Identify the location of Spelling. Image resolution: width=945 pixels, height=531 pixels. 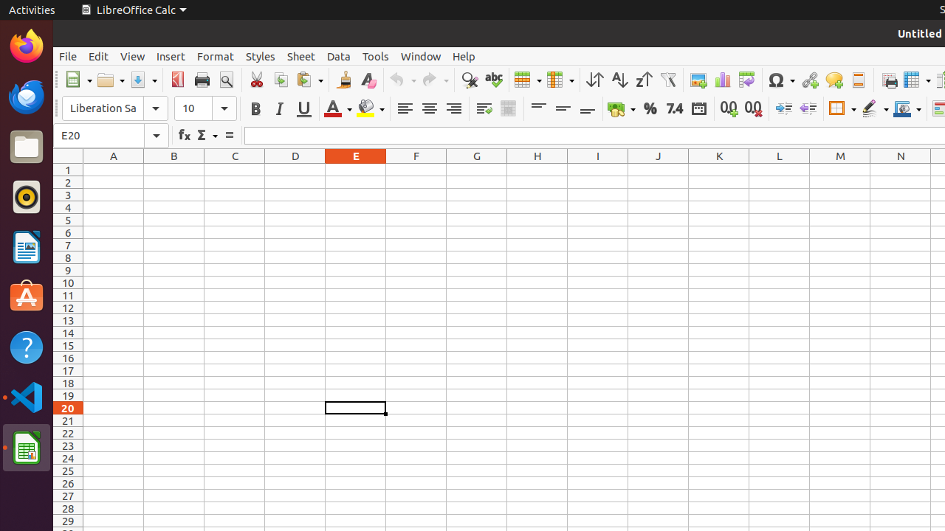
(493, 80).